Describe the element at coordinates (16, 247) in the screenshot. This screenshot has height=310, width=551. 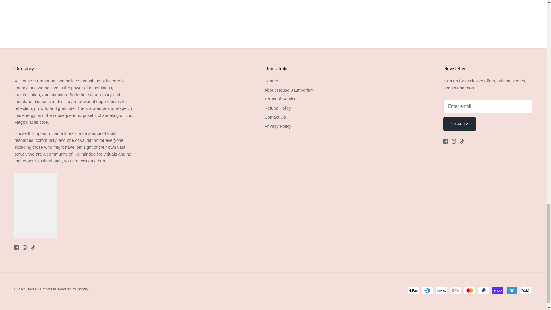
I see `Facebook` at that location.